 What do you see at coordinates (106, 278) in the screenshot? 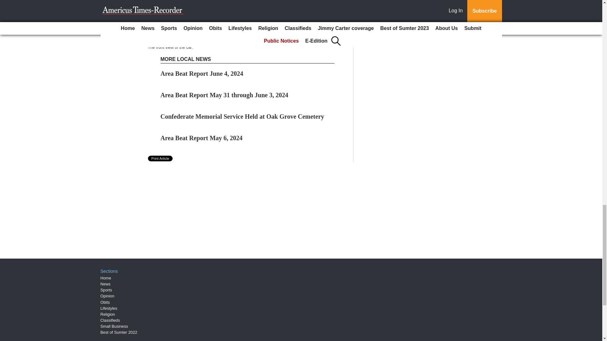
I see `Home` at bounding box center [106, 278].